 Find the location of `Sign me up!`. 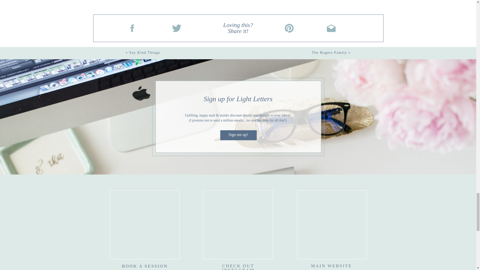

Sign me up! is located at coordinates (238, 135).